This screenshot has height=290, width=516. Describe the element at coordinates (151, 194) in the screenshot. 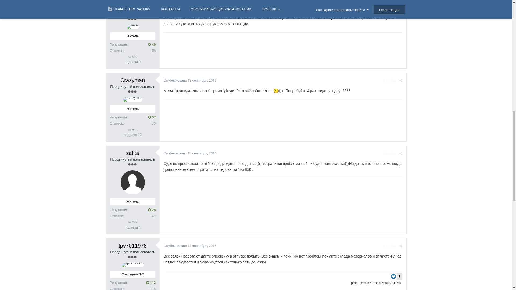

I see `210` at that location.